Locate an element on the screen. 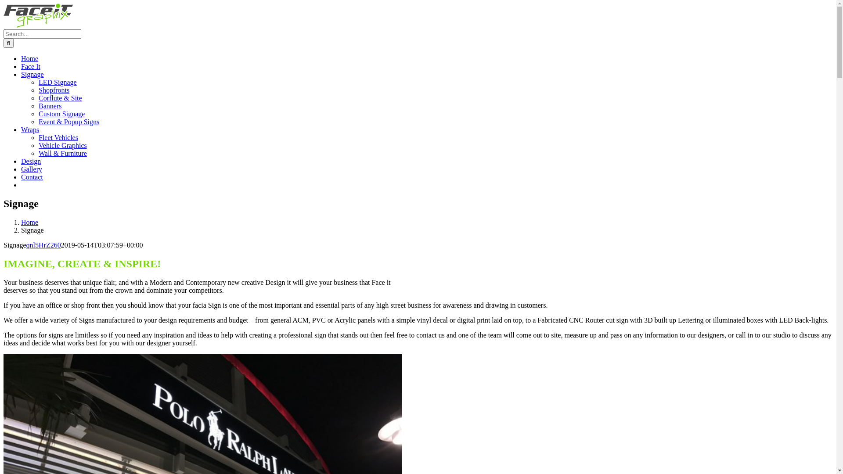 This screenshot has height=474, width=843. Home is located at coordinates (30, 222).